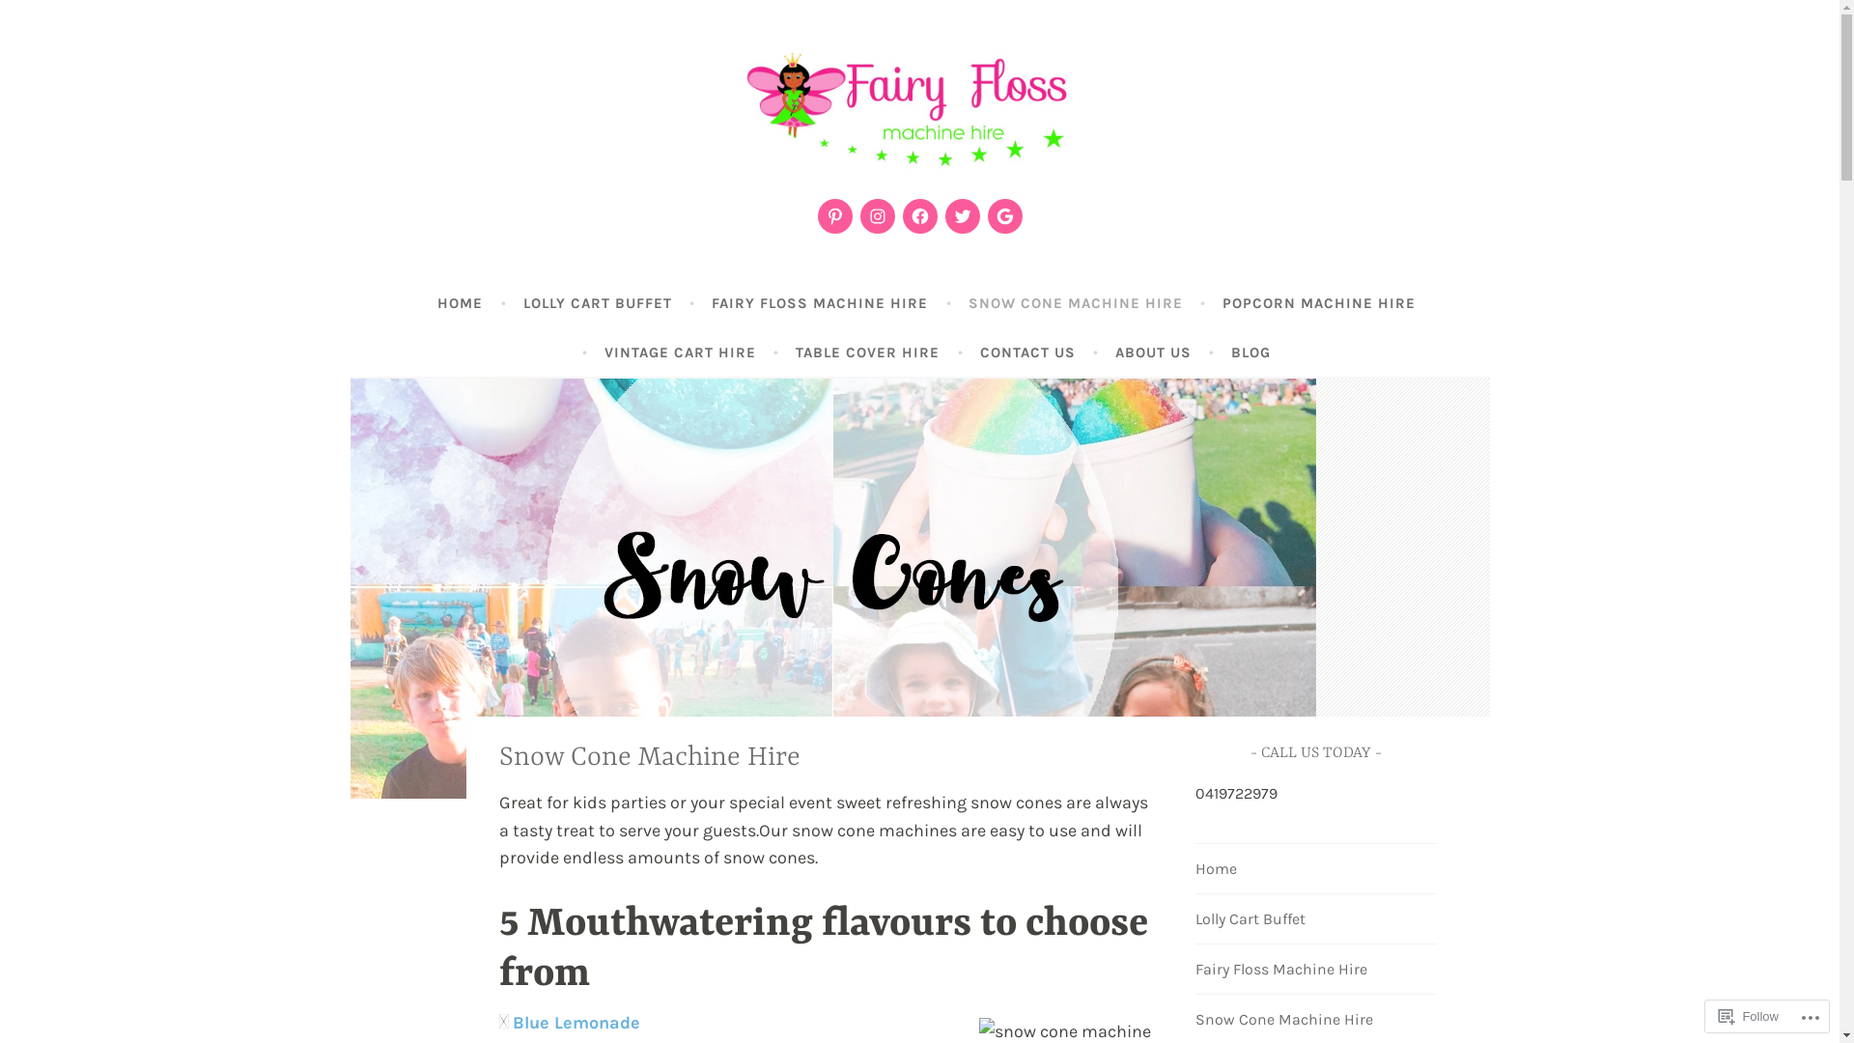 This screenshot has height=1043, width=1854. I want to click on ABOUT US, so click(1153, 352).